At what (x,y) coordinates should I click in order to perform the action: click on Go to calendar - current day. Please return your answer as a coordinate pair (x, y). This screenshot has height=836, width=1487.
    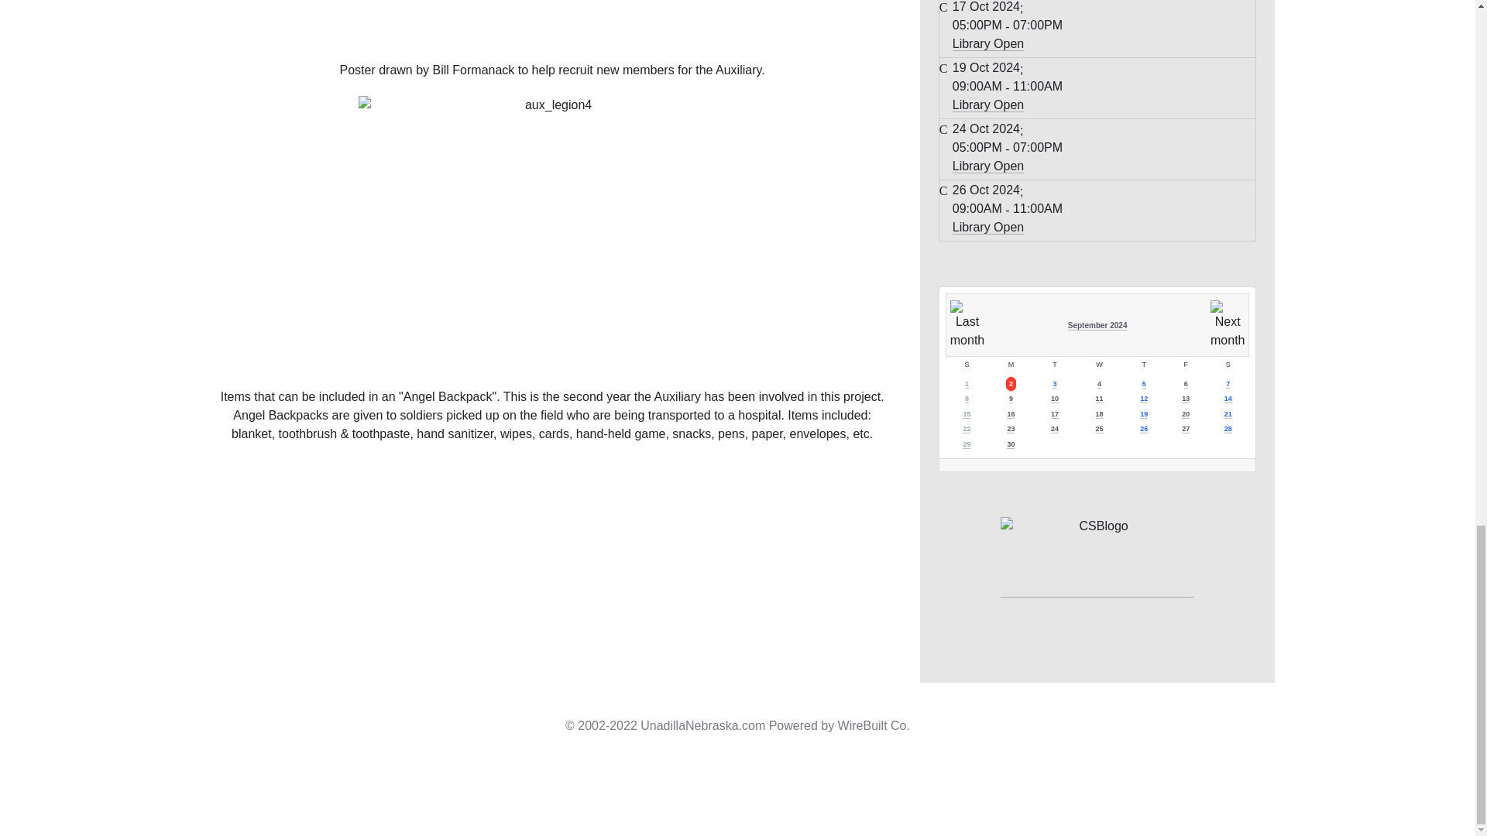
    Looking at the image, I should click on (967, 414).